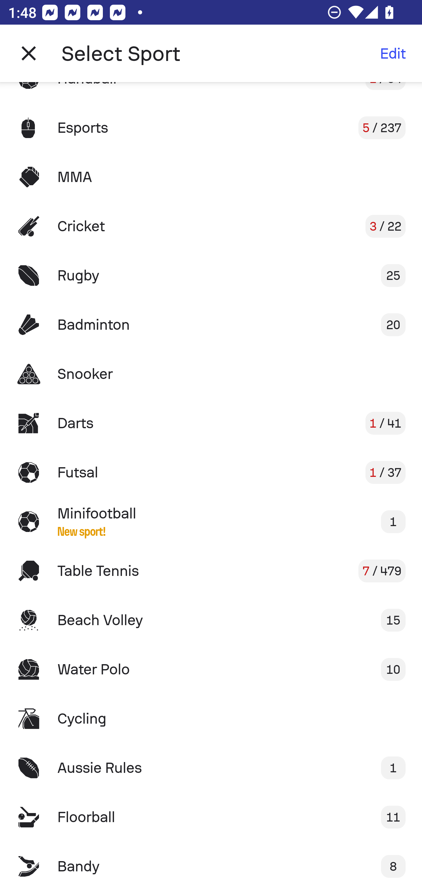  Describe the element at coordinates (211, 276) in the screenshot. I see `Rugby 25` at that location.